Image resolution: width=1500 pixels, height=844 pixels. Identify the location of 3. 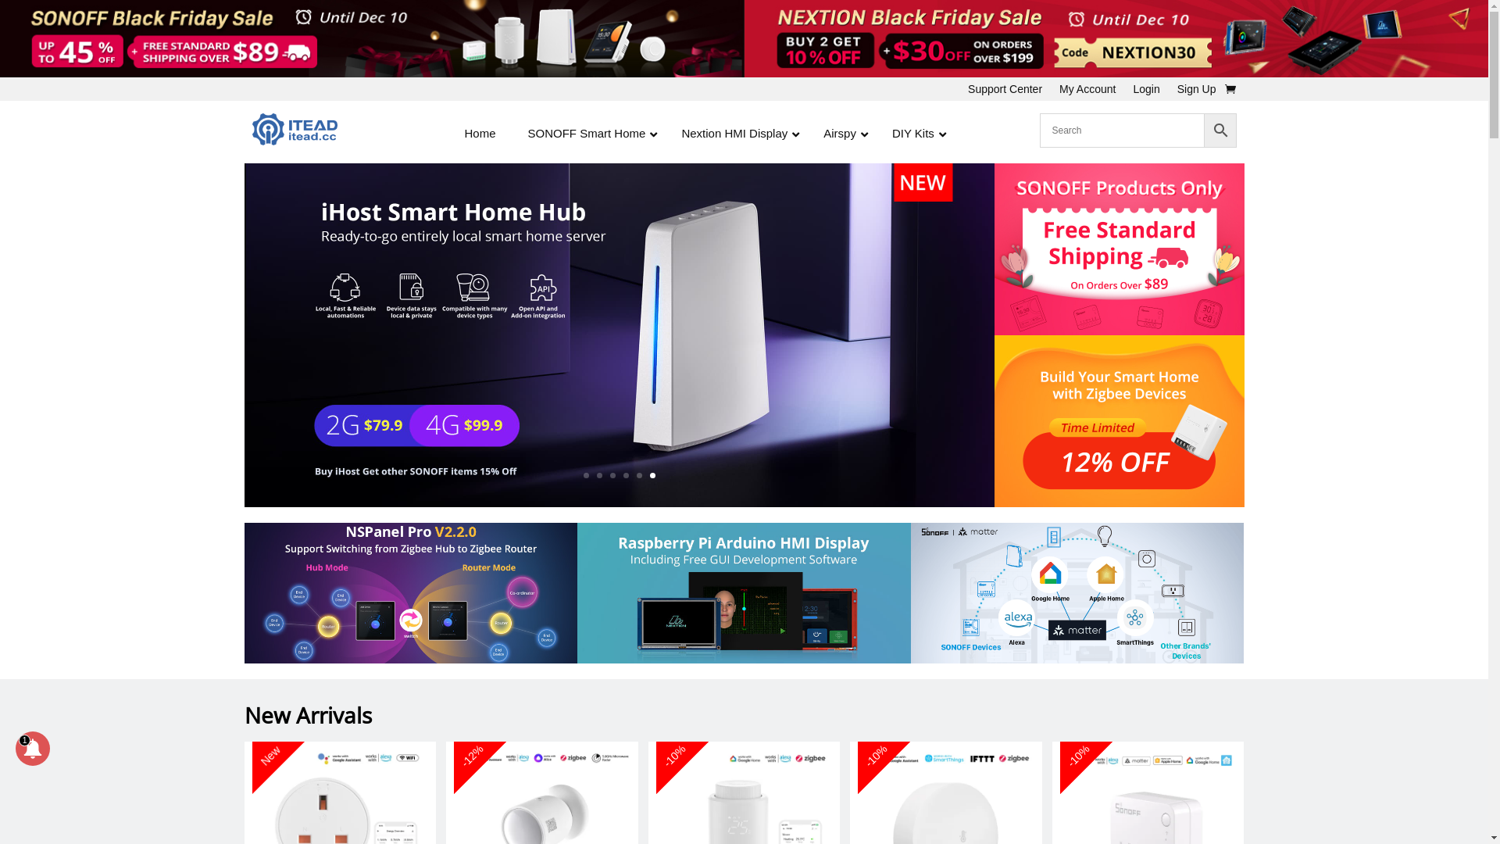
(612, 475).